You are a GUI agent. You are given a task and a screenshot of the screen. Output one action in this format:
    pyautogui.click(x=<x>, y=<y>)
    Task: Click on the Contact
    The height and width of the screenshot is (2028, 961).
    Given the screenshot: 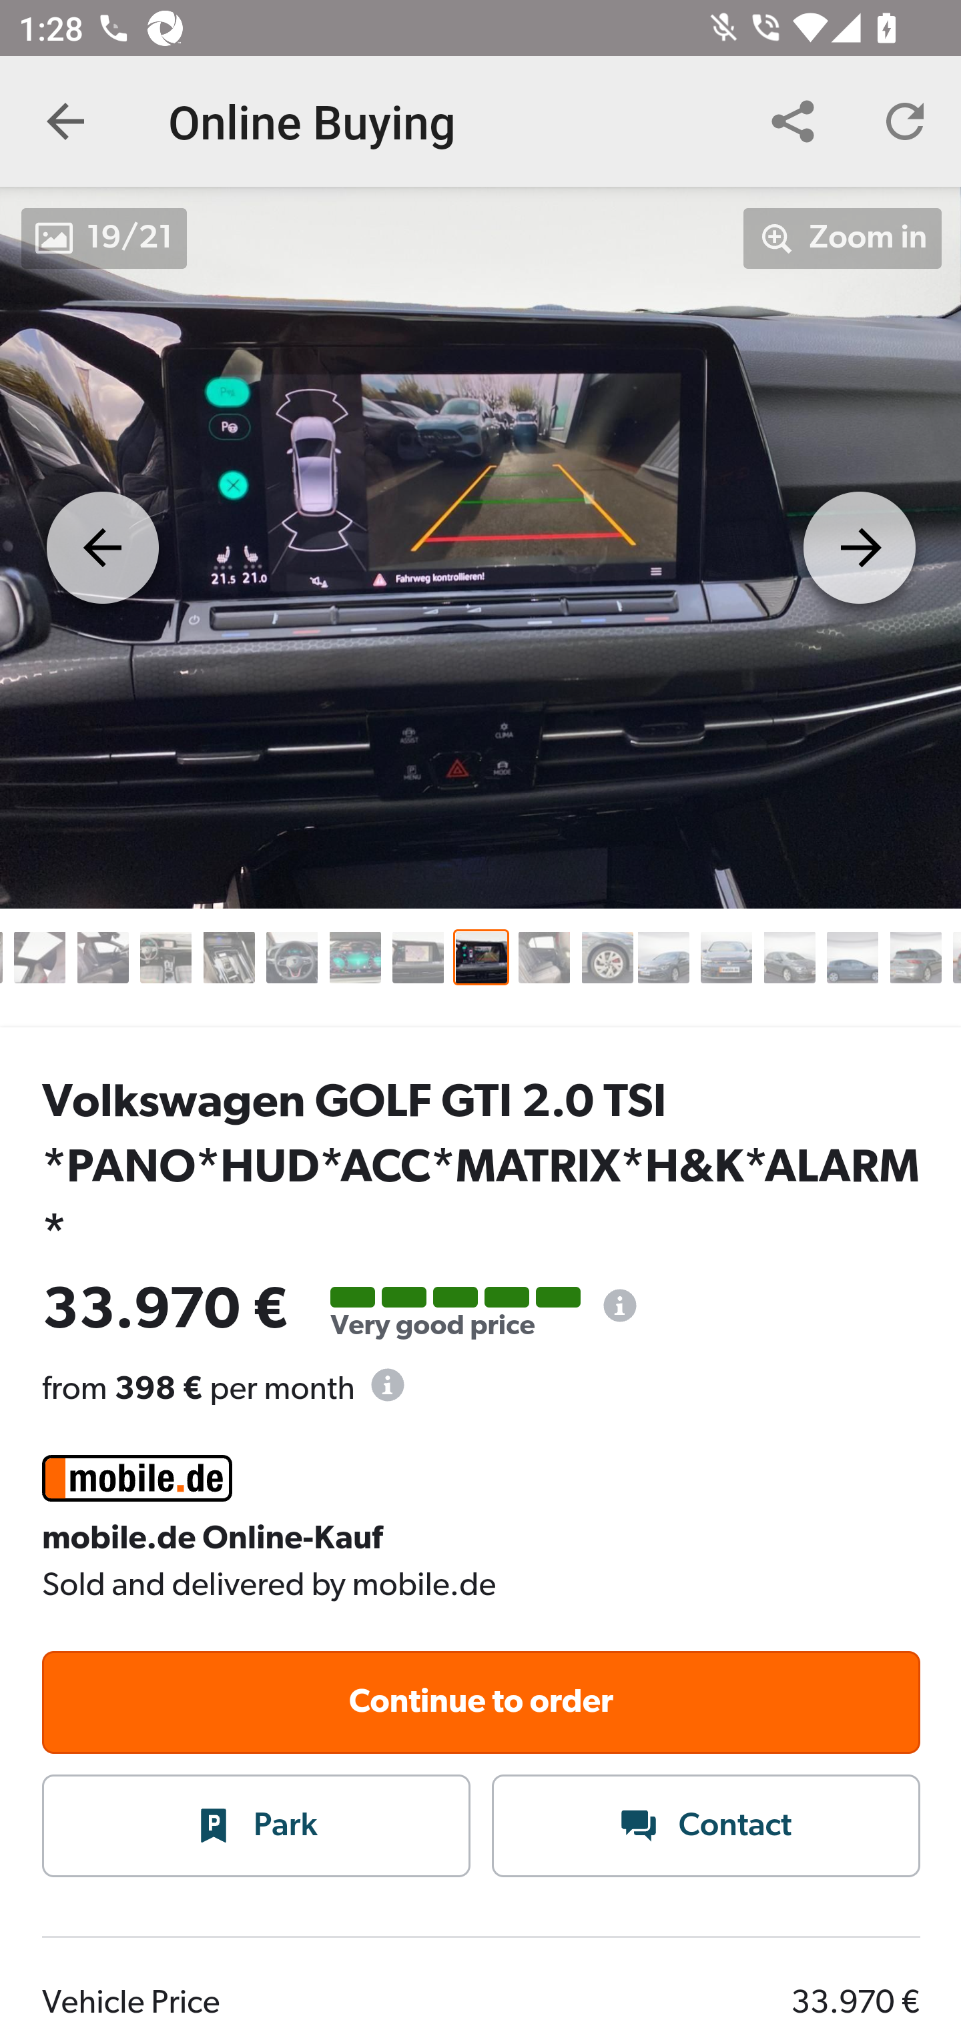 What is the action you would take?
    pyautogui.click(x=706, y=1827)
    